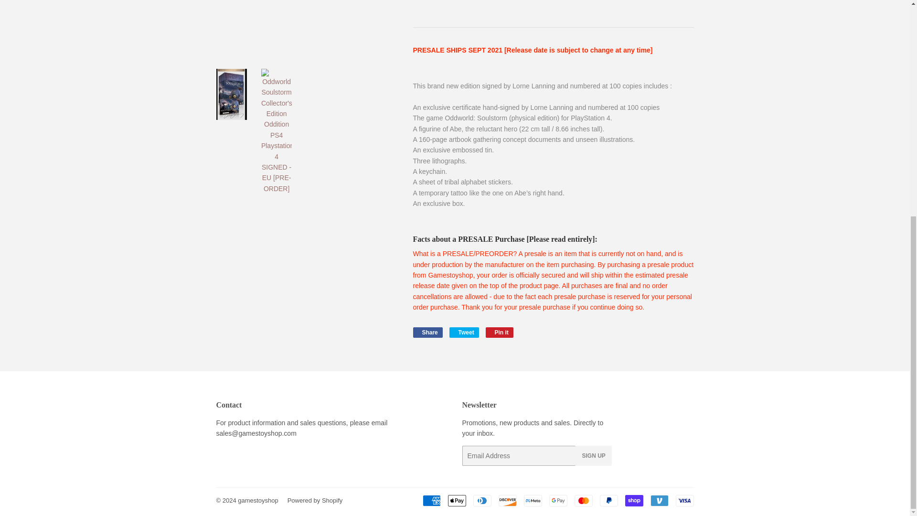 Image resolution: width=917 pixels, height=516 pixels. What do you see at coordinates (659, 500) in the screenshot?
I see `Venmo` at bounding box center [659, 500].